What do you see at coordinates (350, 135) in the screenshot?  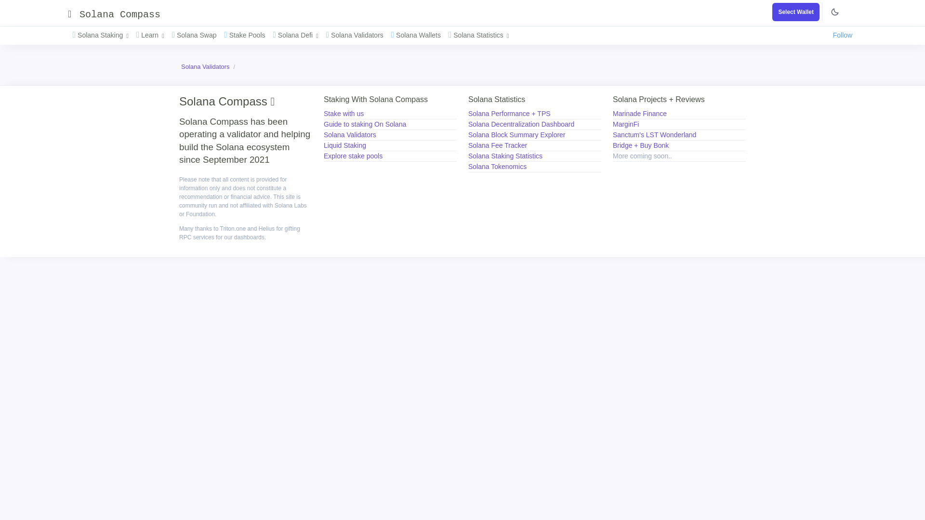 I see `Solana Validators` at bounding box center [350, 135].